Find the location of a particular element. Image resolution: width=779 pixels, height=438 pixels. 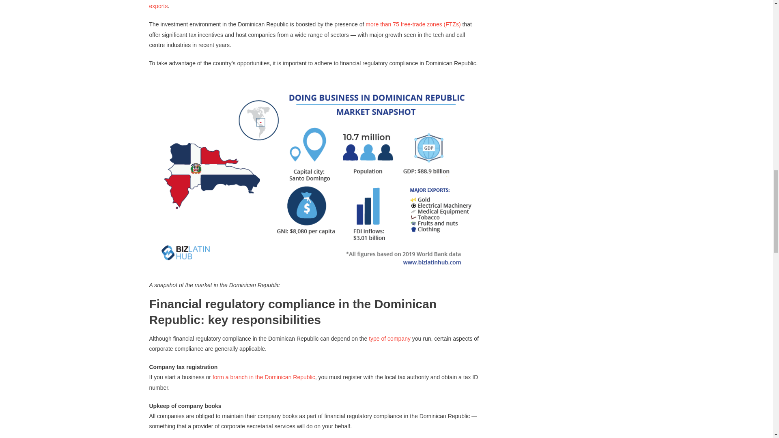

jump in the value of gold exports is located at coordinates (313, 4).